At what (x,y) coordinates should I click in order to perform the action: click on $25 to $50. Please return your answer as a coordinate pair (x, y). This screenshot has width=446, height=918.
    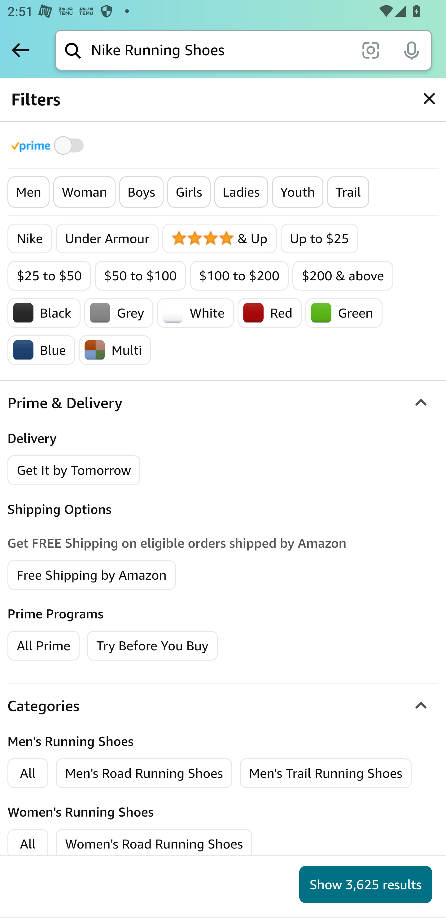
    Looking at the image, I should click on (50, 276).